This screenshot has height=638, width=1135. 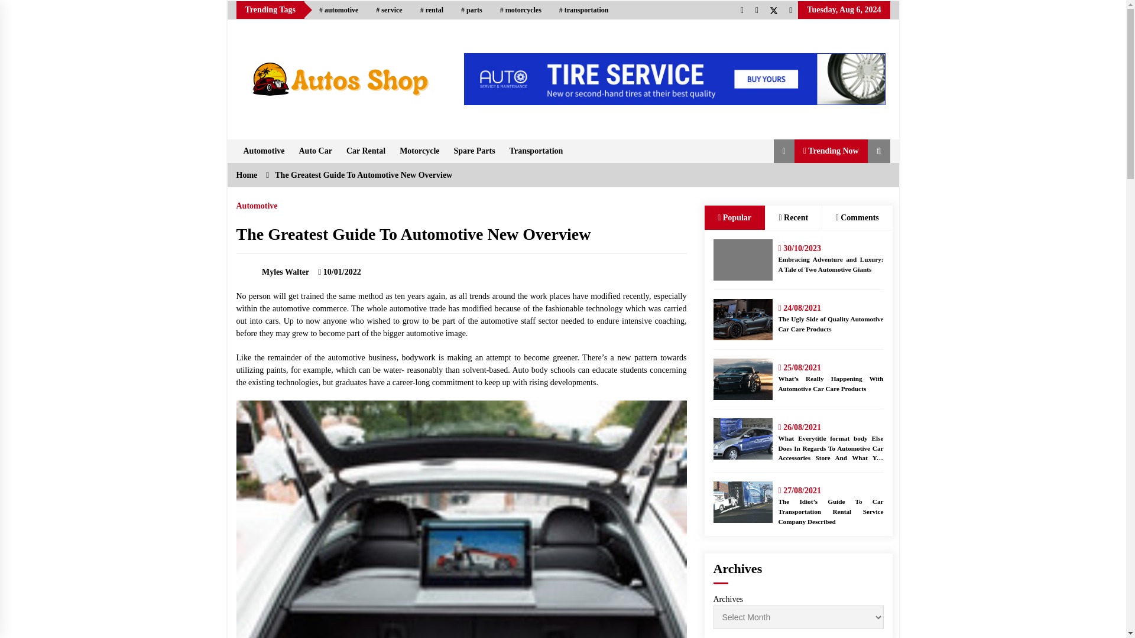 What do you see at coordinates (432, 10) in the screenshot?
I see `rental` at bounding box center [432, 10].